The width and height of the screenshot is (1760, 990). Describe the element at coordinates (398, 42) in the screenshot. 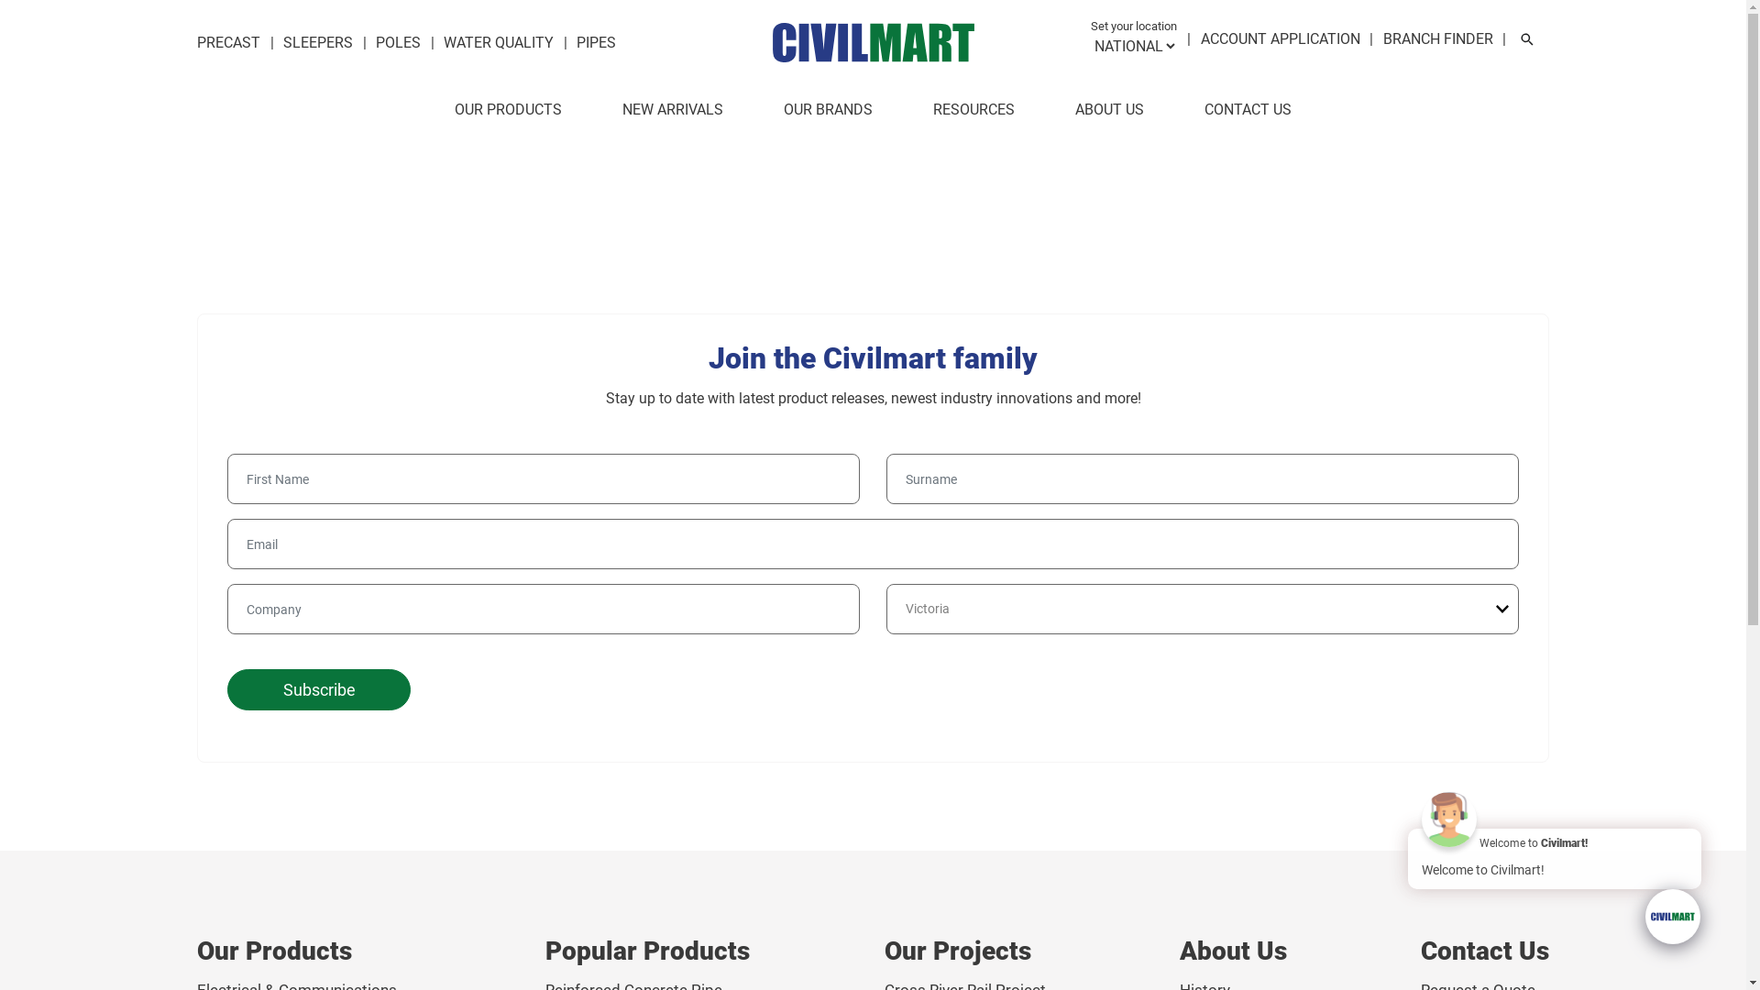

I see `POLES` at that location.